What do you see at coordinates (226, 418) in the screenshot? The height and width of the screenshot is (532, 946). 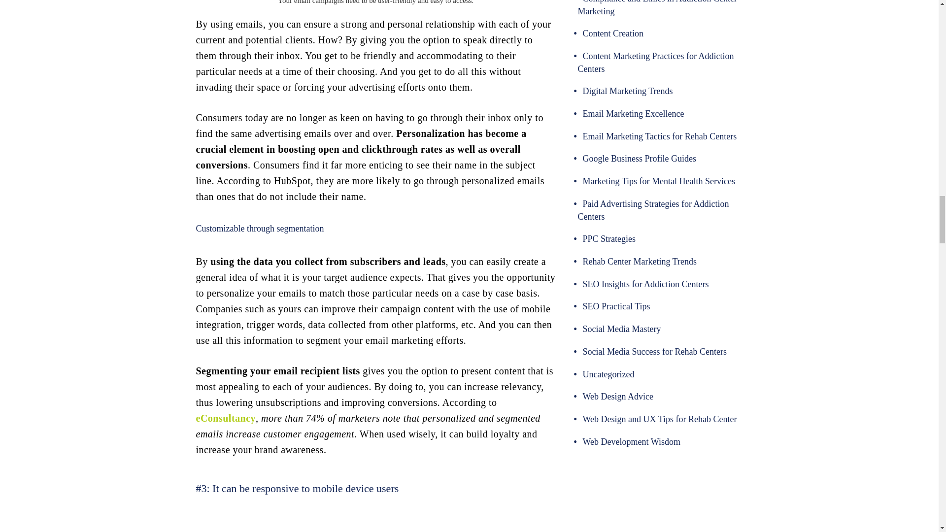 I see `eConsultancy` at bounding box center [226, 418].